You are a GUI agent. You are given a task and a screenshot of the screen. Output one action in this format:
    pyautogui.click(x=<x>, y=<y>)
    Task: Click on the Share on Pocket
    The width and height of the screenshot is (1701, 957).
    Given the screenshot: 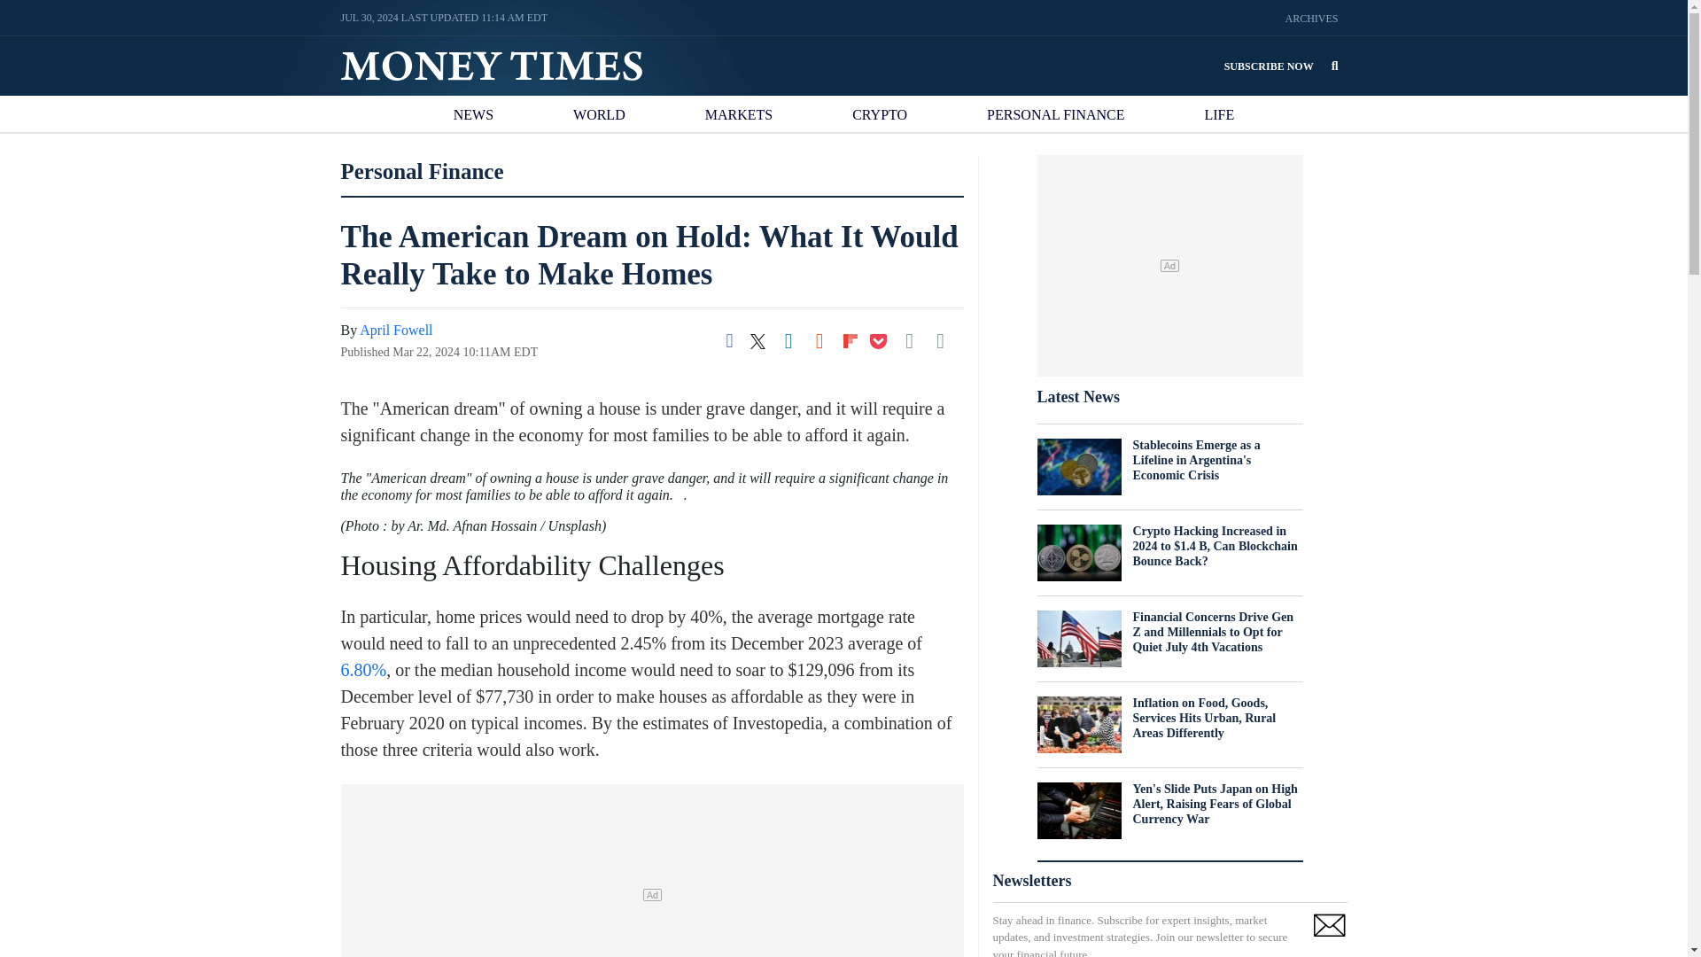 What is the action you would take?
    pyautogui.click(x=879, y=340)
    